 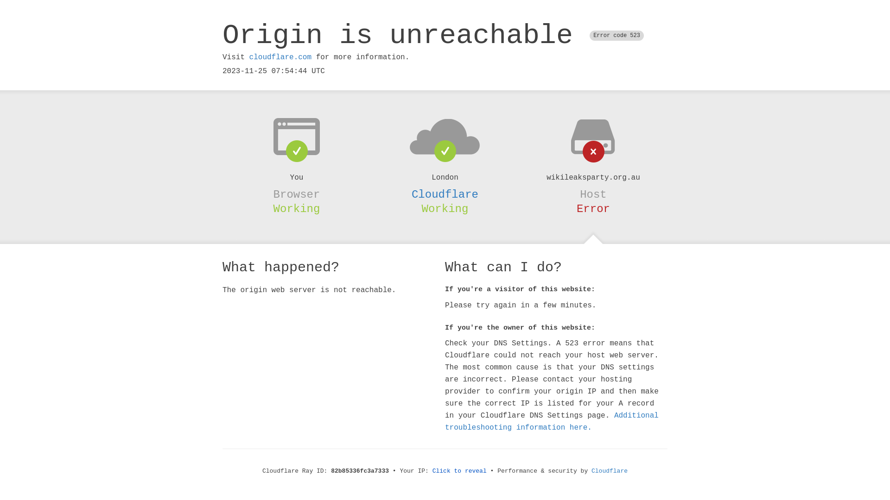 I want to click on Cloudflare, so click(x=610, y=471).